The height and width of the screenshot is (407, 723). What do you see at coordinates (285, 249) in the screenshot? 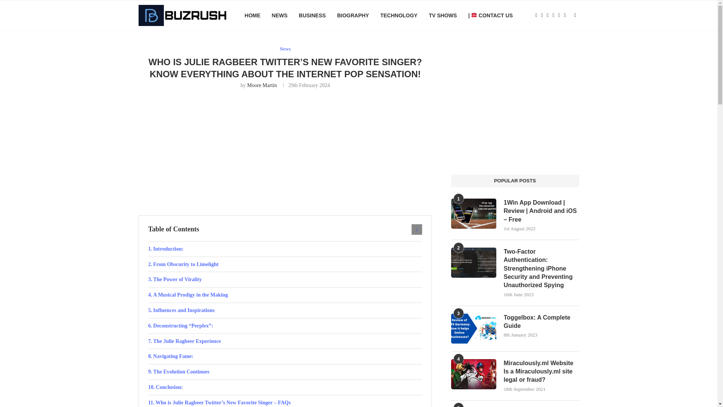
I see `Introduction:` at bounding box center [285, 249].